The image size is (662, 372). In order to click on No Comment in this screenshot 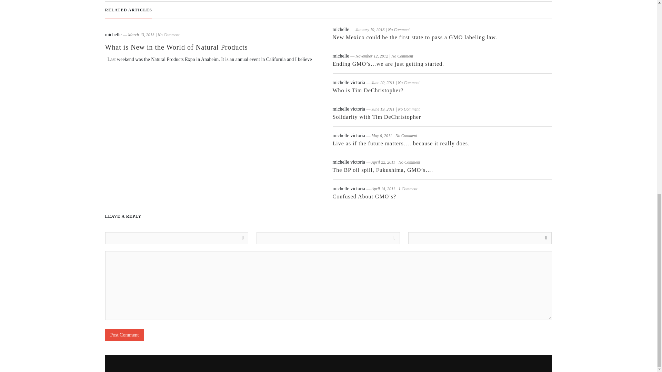, I will do `click(402, 56)`.